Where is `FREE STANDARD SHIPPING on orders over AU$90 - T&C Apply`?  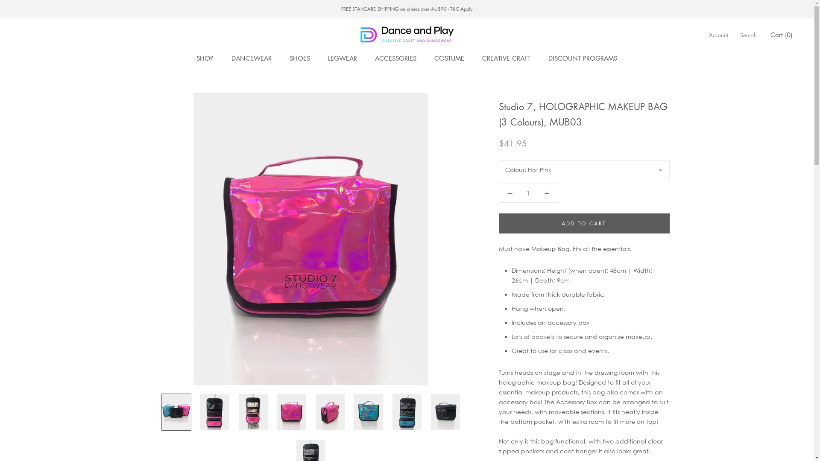 FREE STANDARD SHIPPING on orders over AU$90 - T&C Apply is located at coordinates (407, 9).